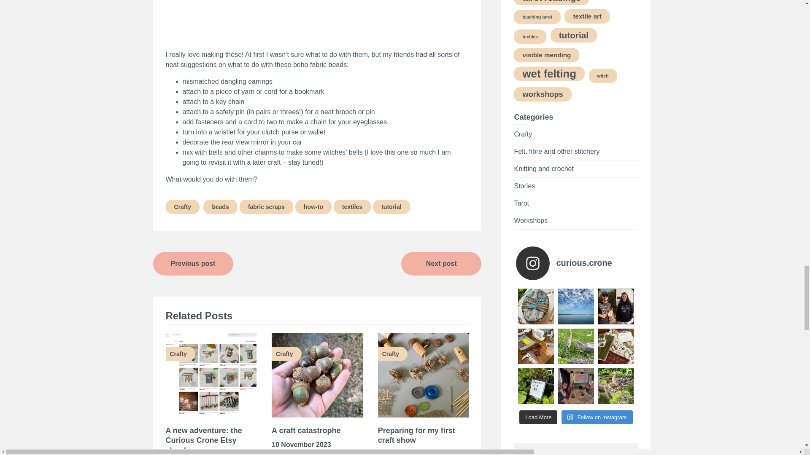 This screenshot has width=810, height=455. What do you see at coordinates (424, 375) in the screenshot?
I see `Crafty` at bounding box center [424, 375].